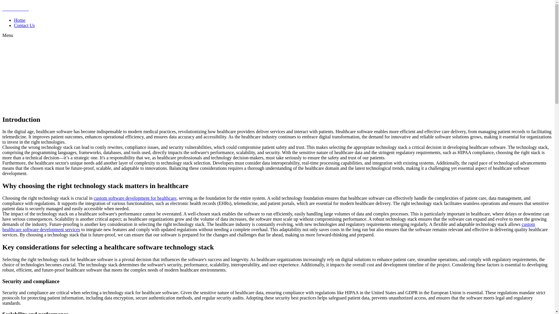 The image size is (559, 314). What do you see at coordinates (135, 198) in the screenshot?
I see `custom software development for healthcare` at bounding box center [135, 198].